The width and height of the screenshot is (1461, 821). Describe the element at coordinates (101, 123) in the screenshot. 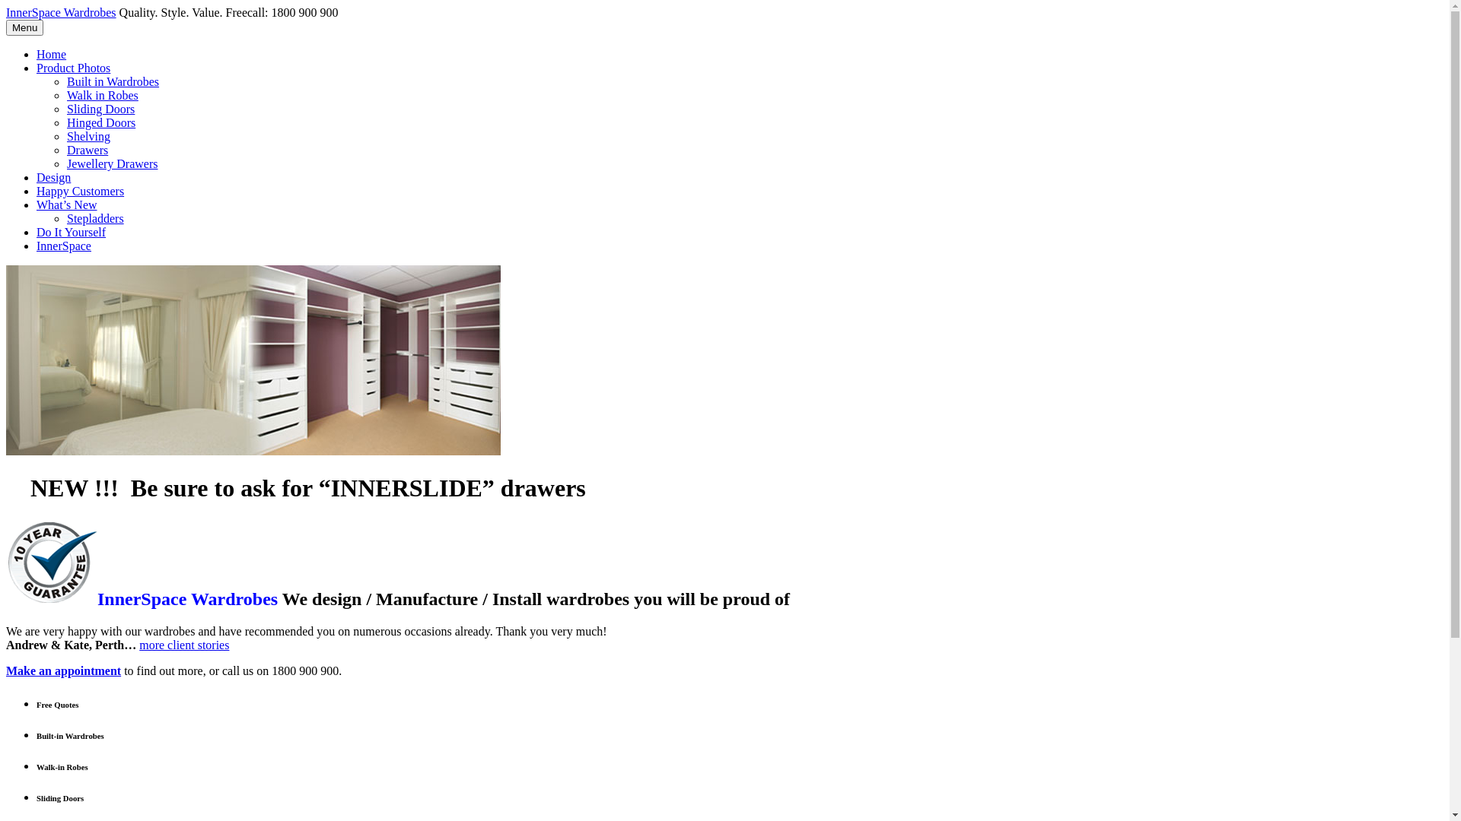

I see `Hinged Doors` at that location.